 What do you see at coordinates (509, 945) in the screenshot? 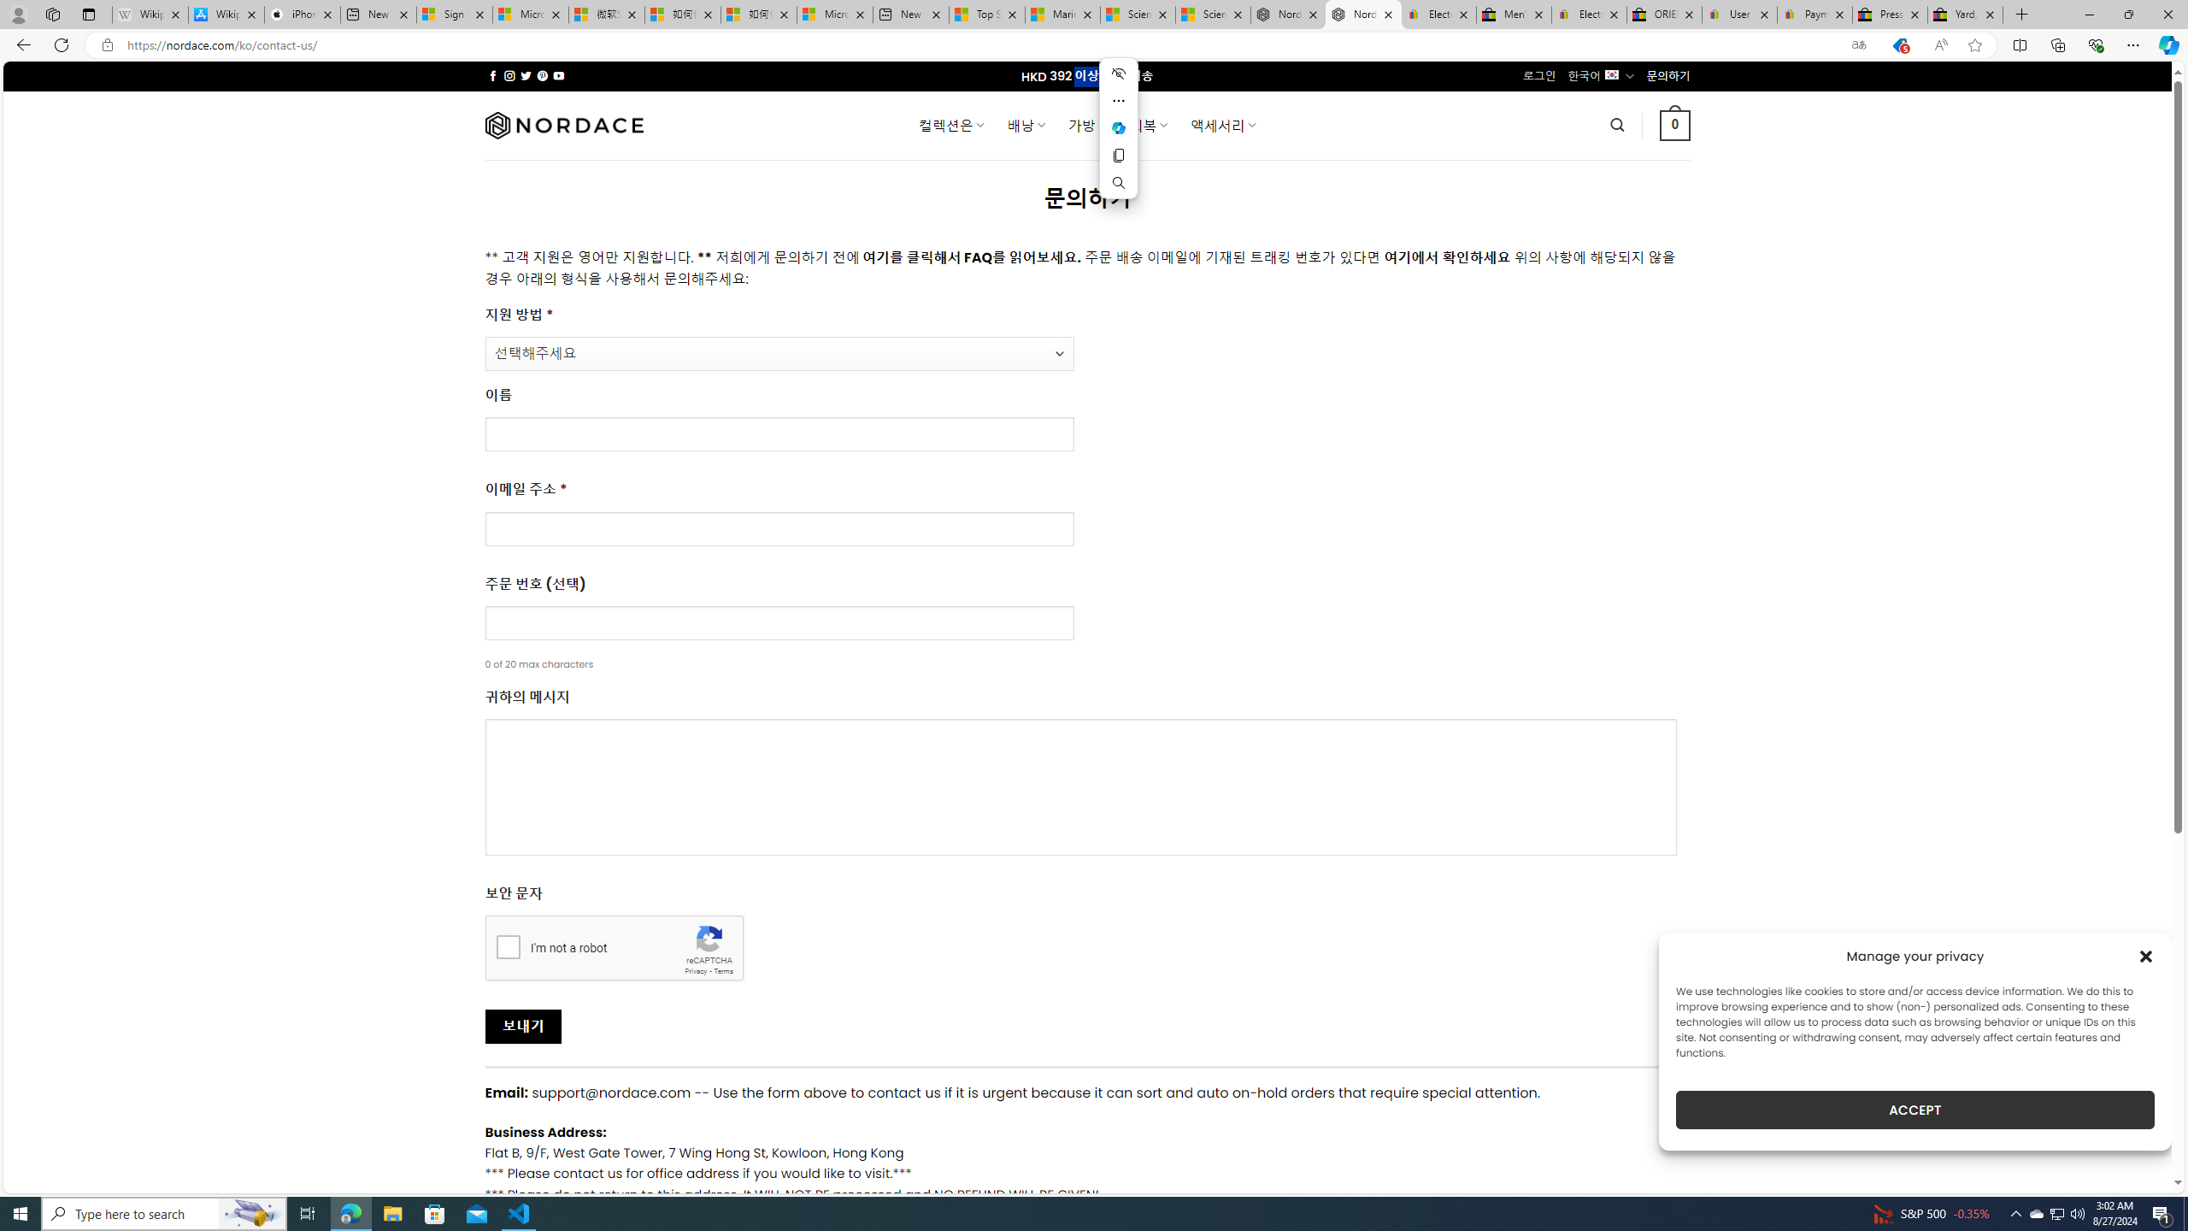
I see `I'm not a robot` at bounding box center [509, 945].